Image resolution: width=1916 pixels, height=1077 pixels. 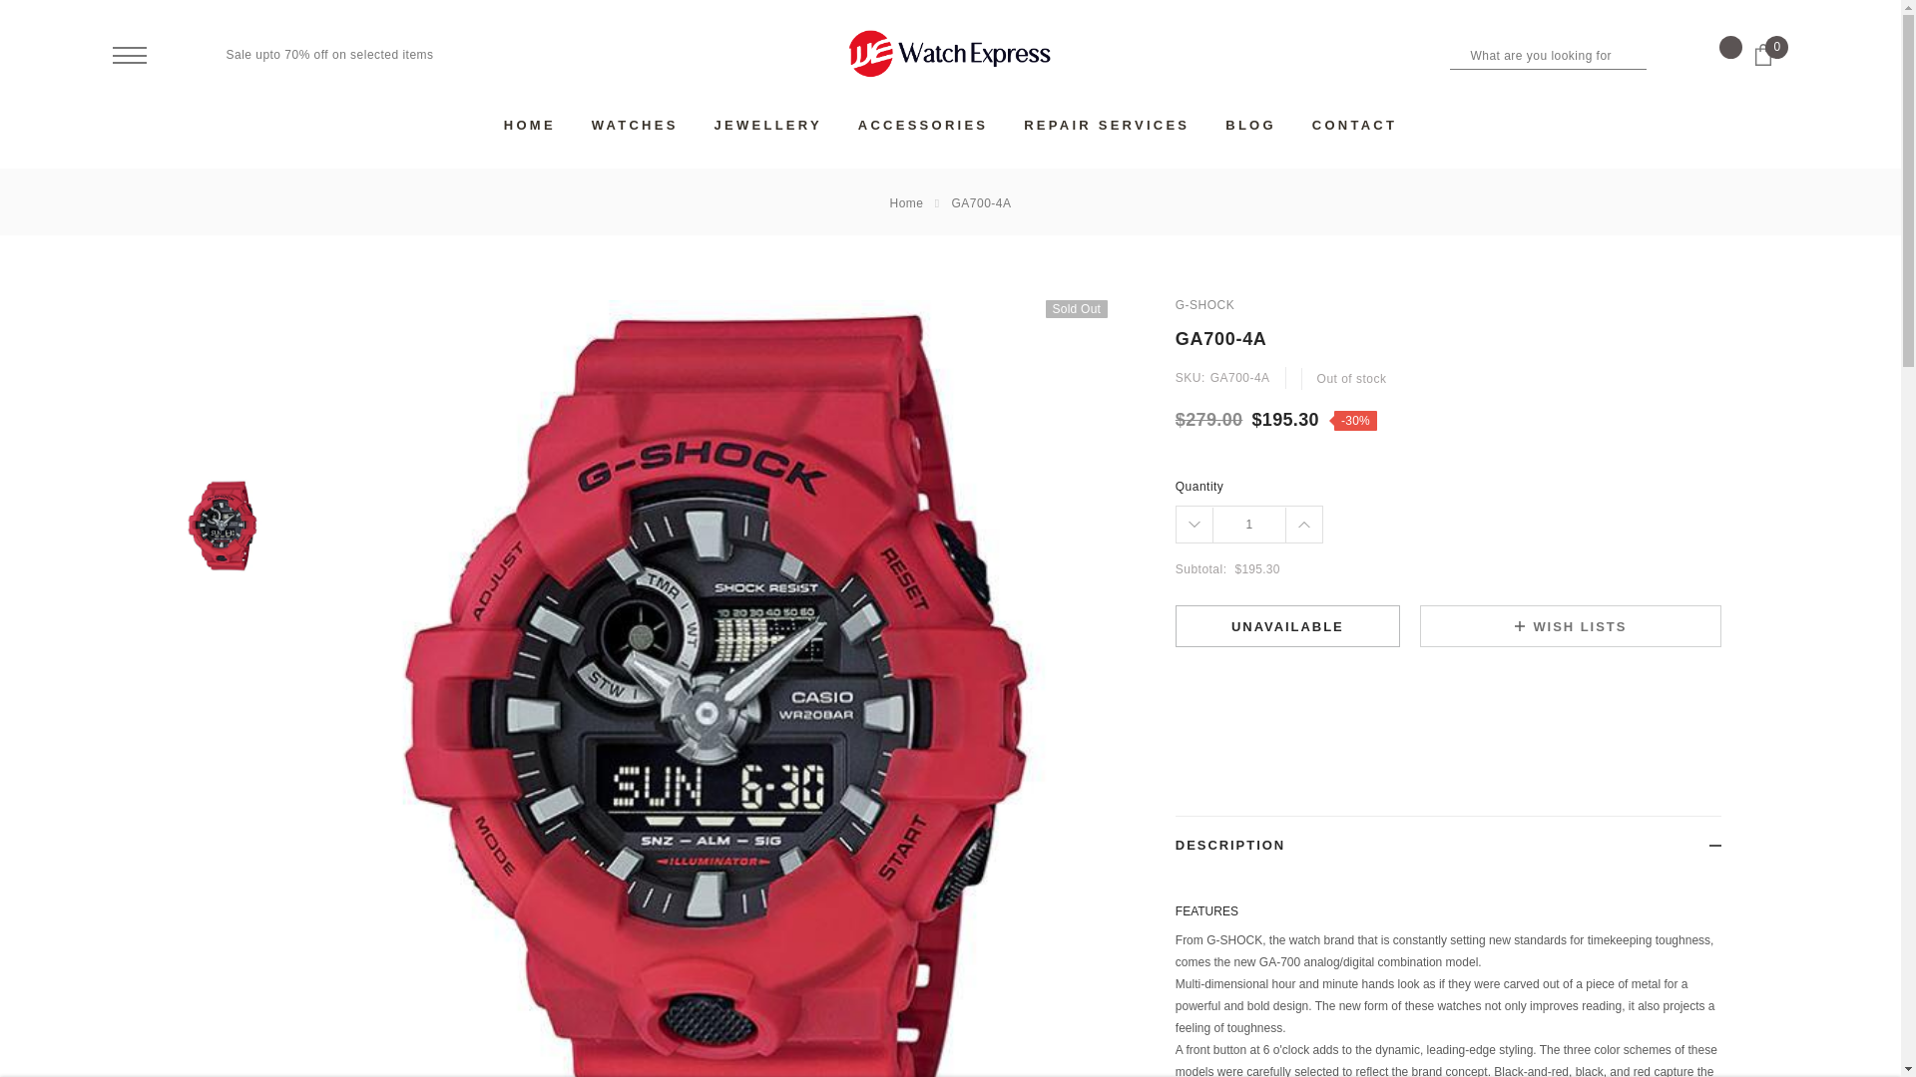 I want to click on WATCHES, so click(x=635, y=124).